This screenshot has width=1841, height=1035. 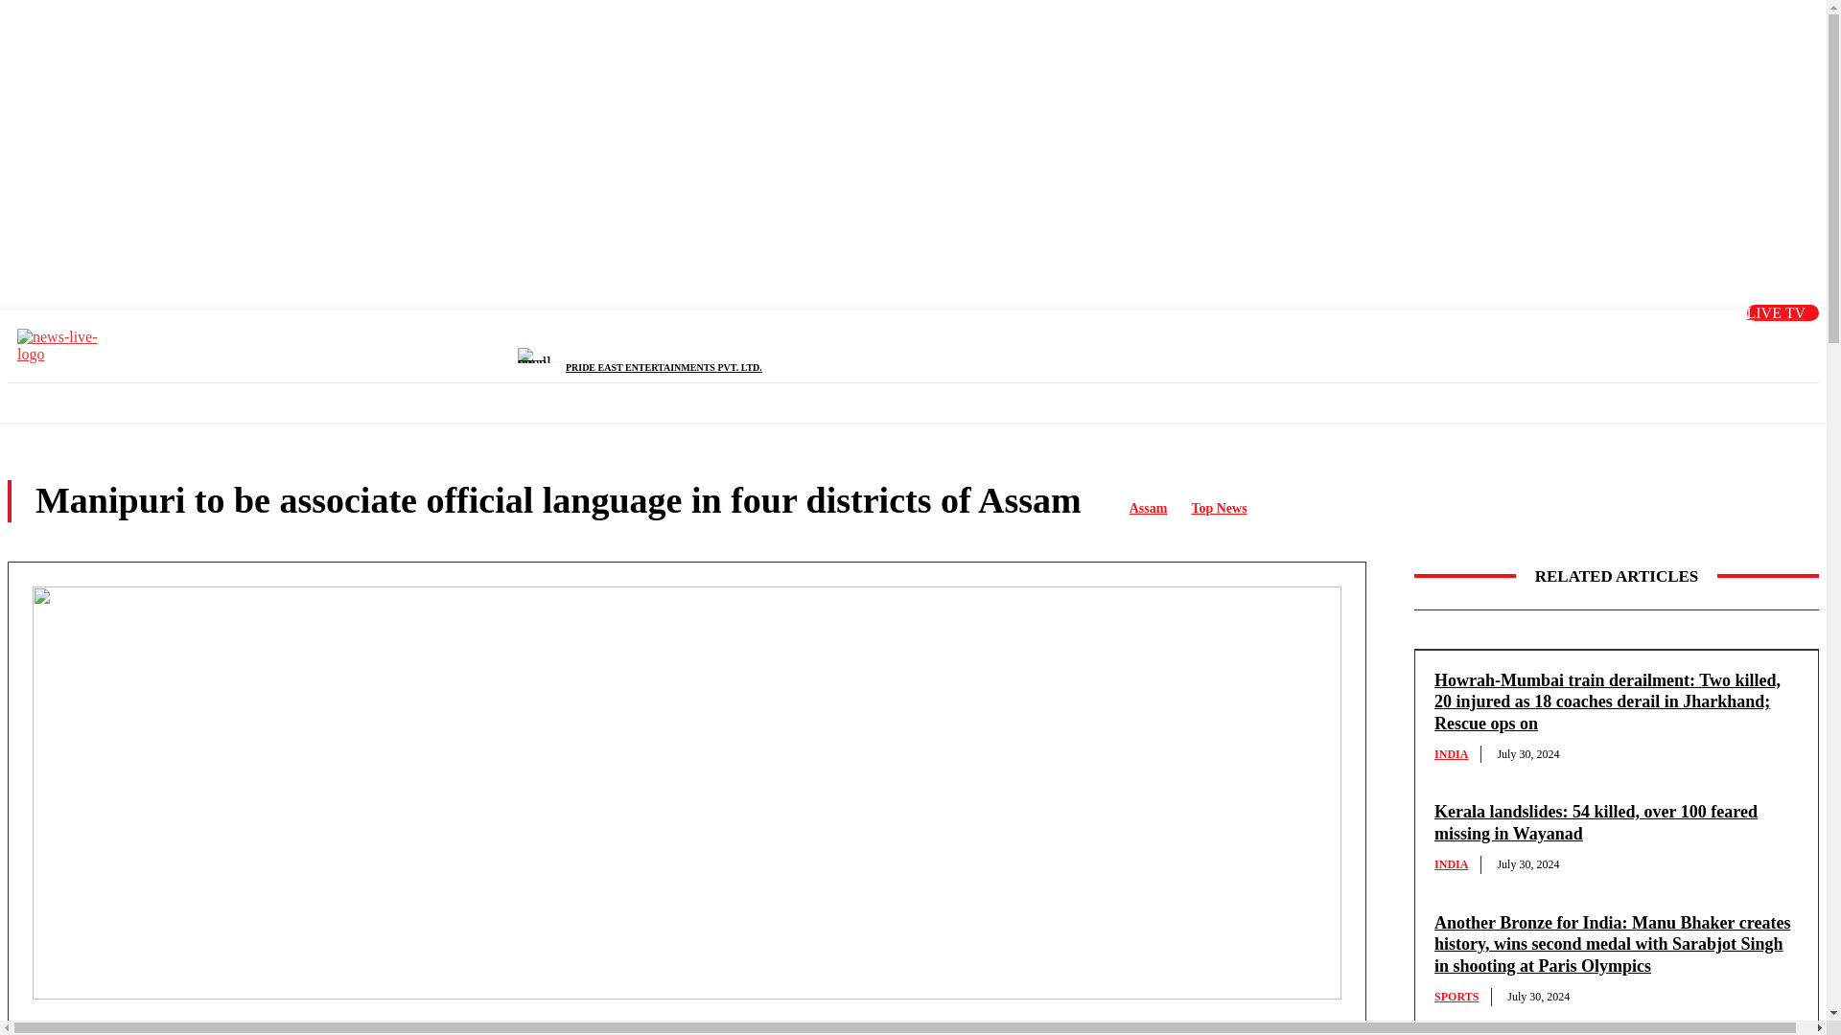 I want to click on LIVE TV, so click(x=1783, y=312).